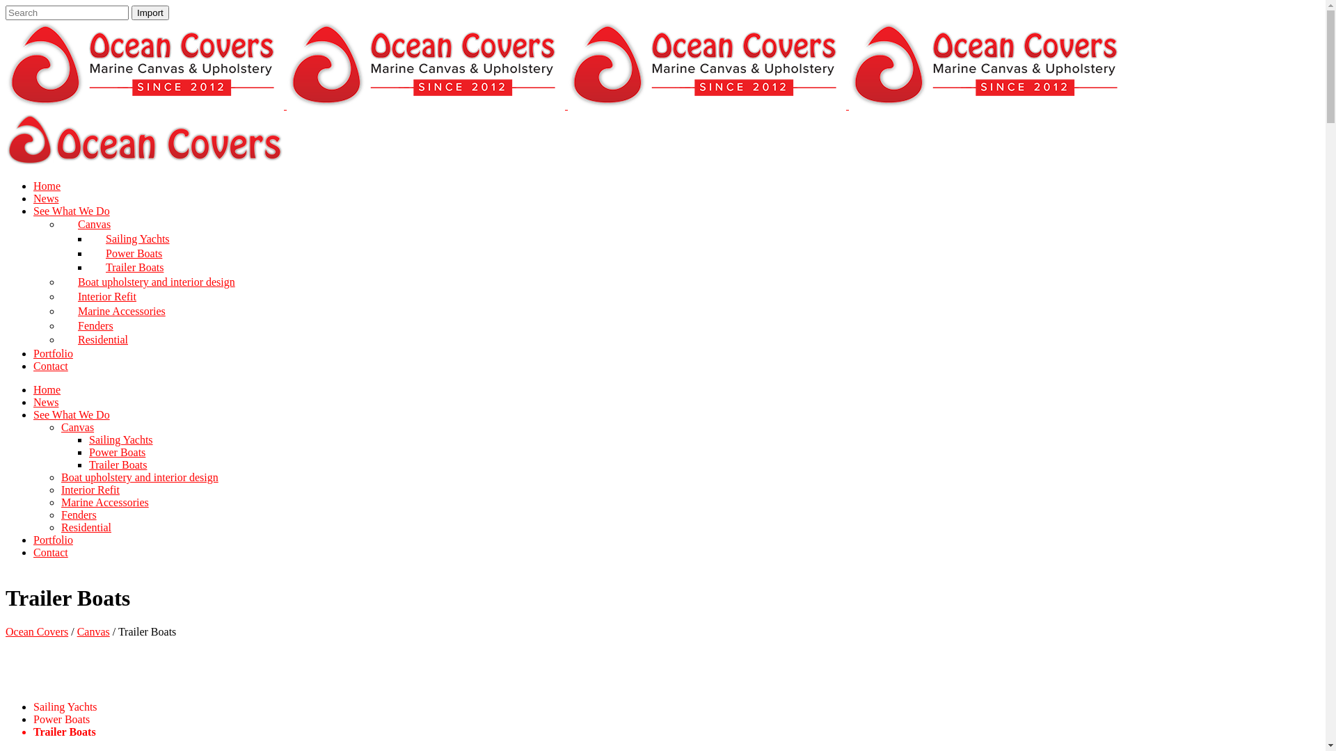 The image size is (1336, 751). What do you see at coordinates (47, 389) in the screenshot?
I see `Home` at bounding box center [47, 389].